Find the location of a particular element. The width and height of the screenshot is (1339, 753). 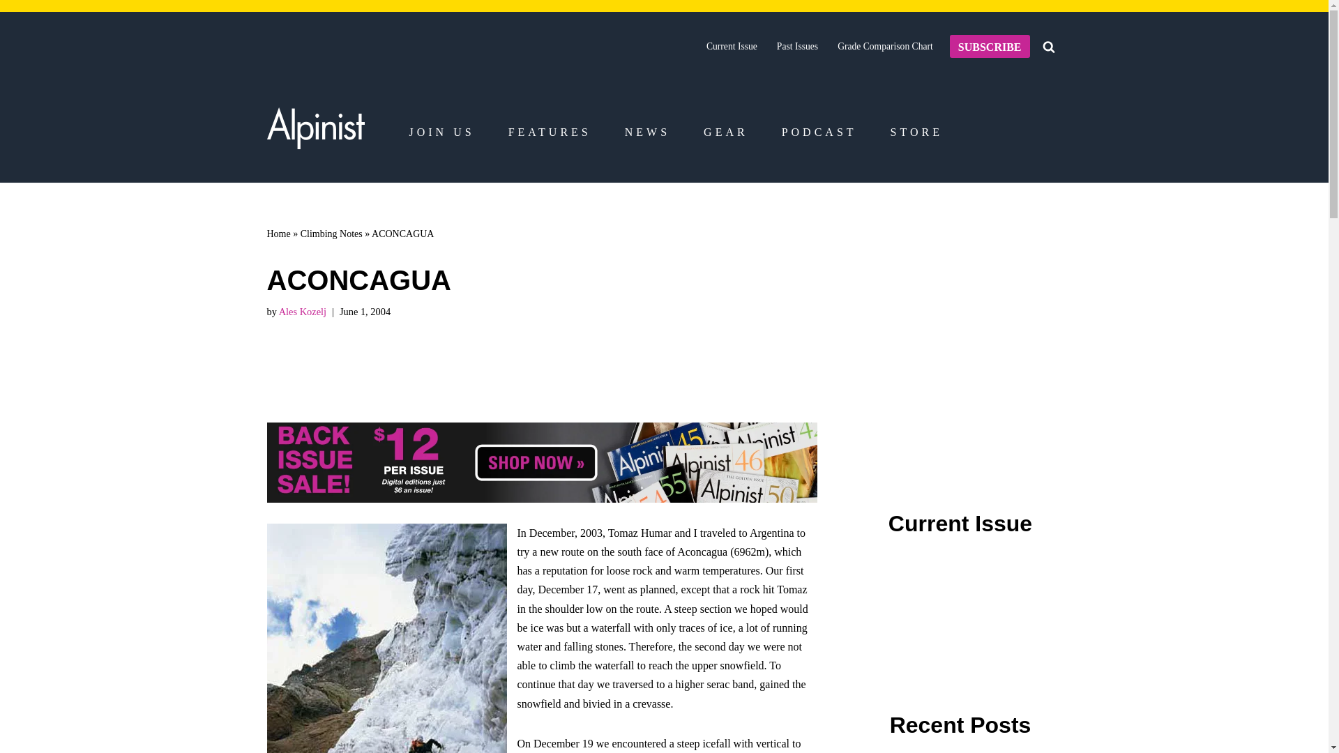

SUBSCRIBE is located at coordinates (989, 46).